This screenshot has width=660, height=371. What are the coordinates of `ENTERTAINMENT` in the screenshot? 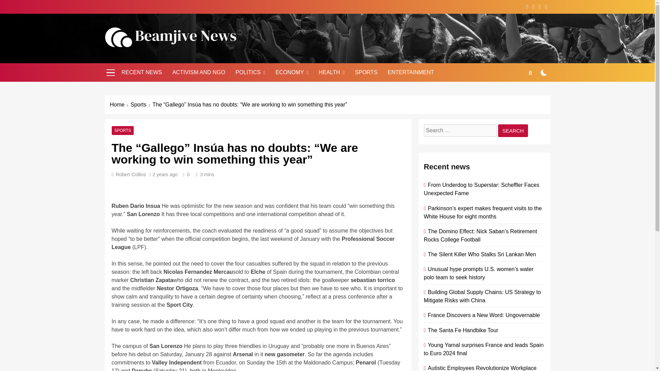 It's located at (411, 72).